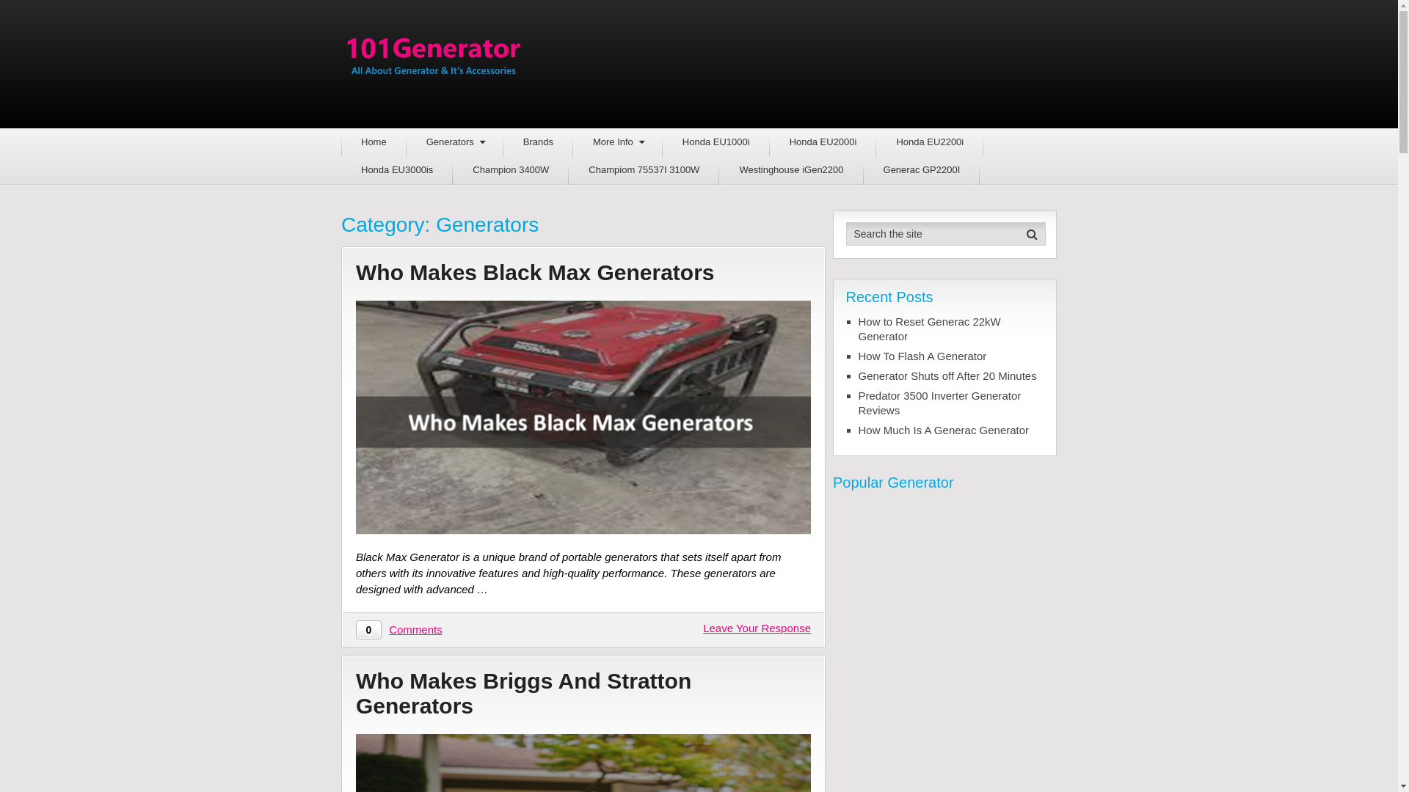  What do you see at coordinates (455, 142) in the screenshot?
I see `Generators` at bounding box center [455, 142].